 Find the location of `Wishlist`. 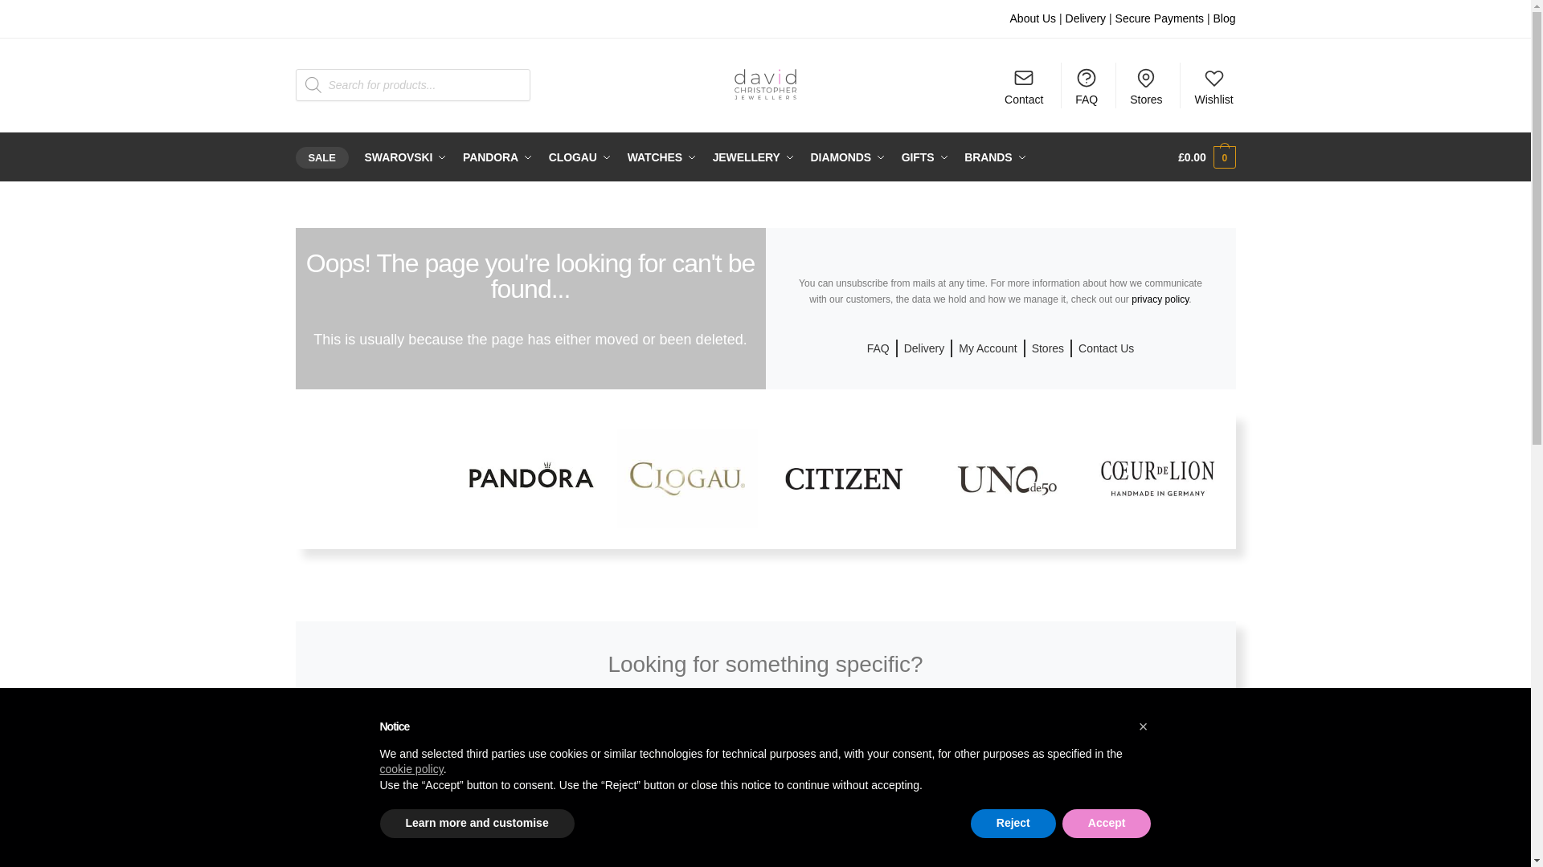

Wishlist is located at coordinates (1214, 85).